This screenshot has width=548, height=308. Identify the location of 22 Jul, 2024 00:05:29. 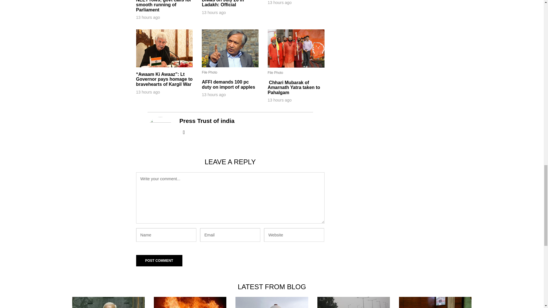
(280, 100).